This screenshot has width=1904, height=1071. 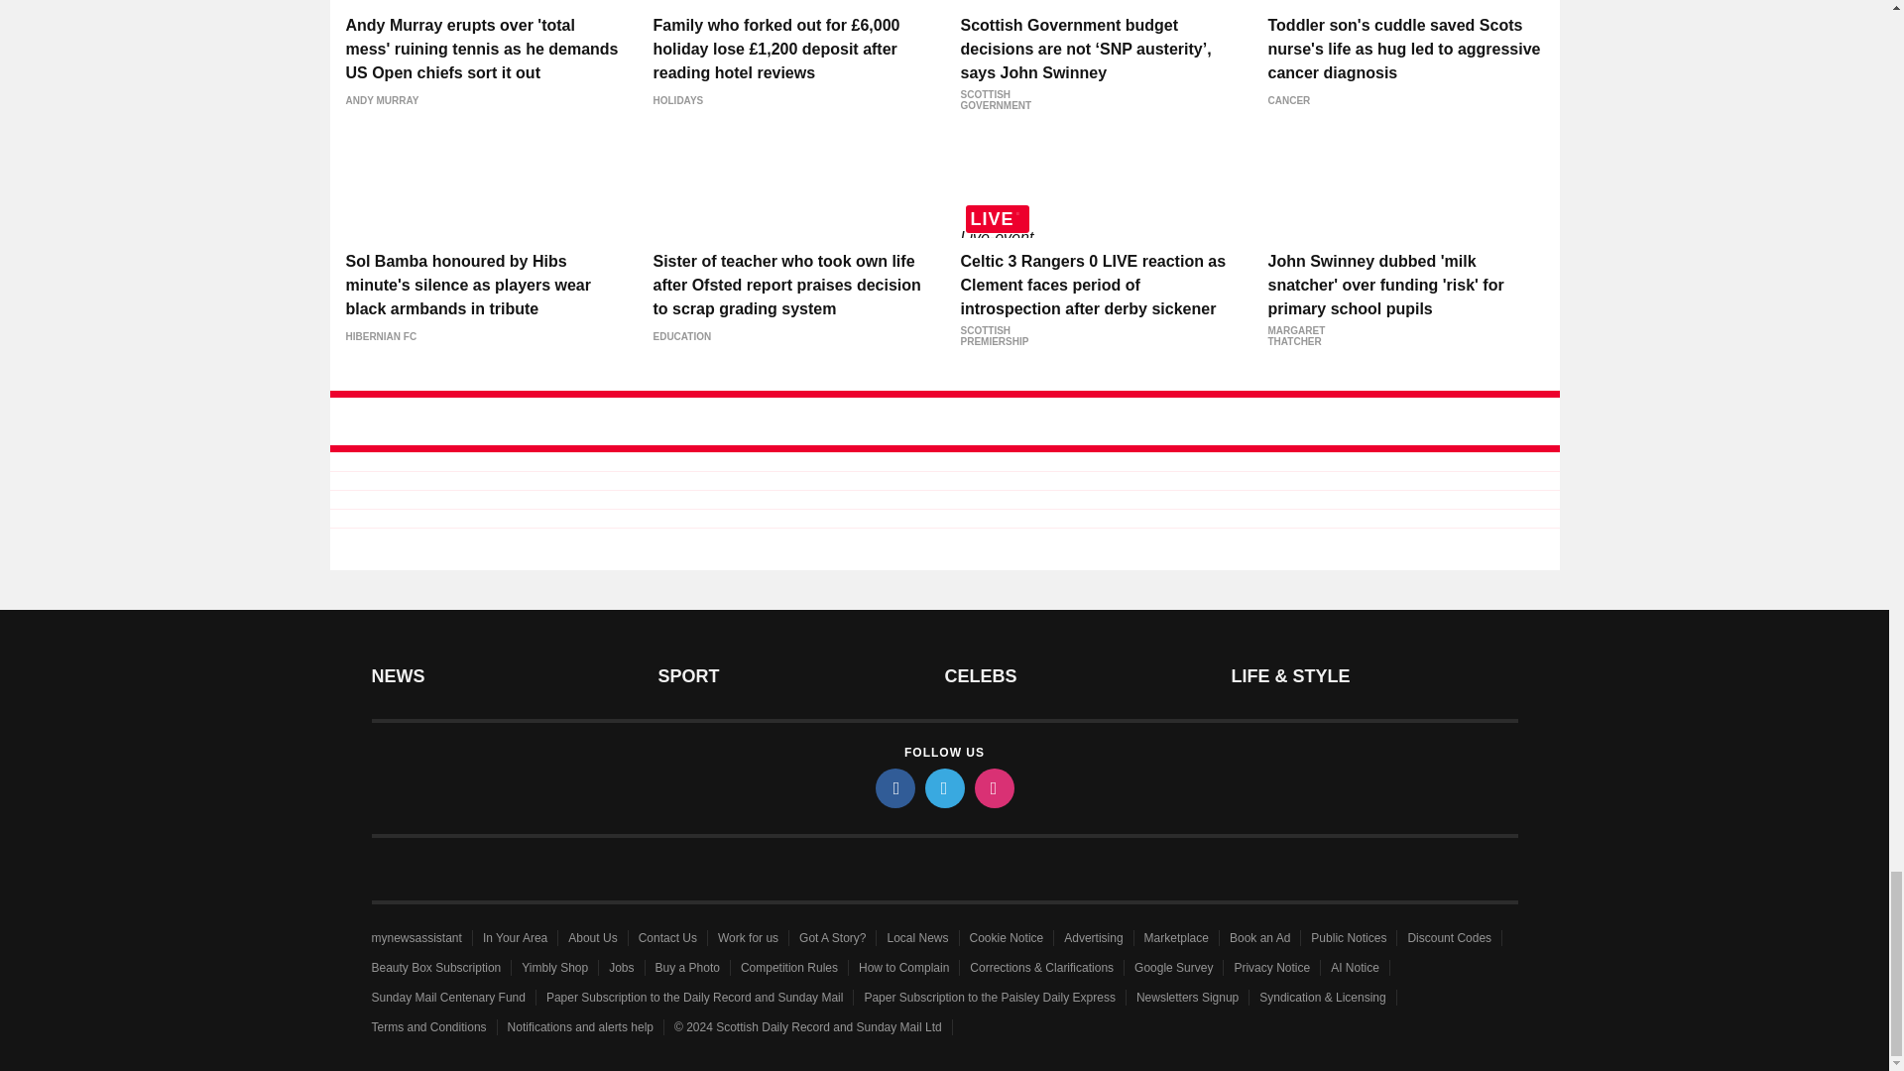 I want to click on facebook, so click(x=893, y=788).